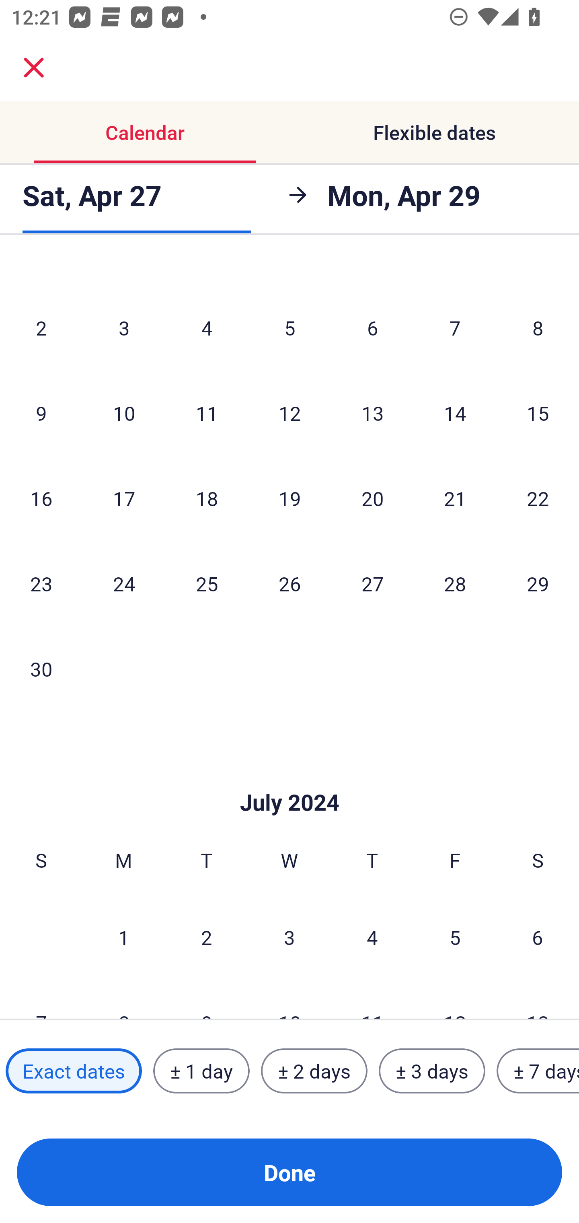 The width and height of the screenshot is (579, 1223). I want to click on 18 Tuesday, June 18, 2024, so click(207, 498).